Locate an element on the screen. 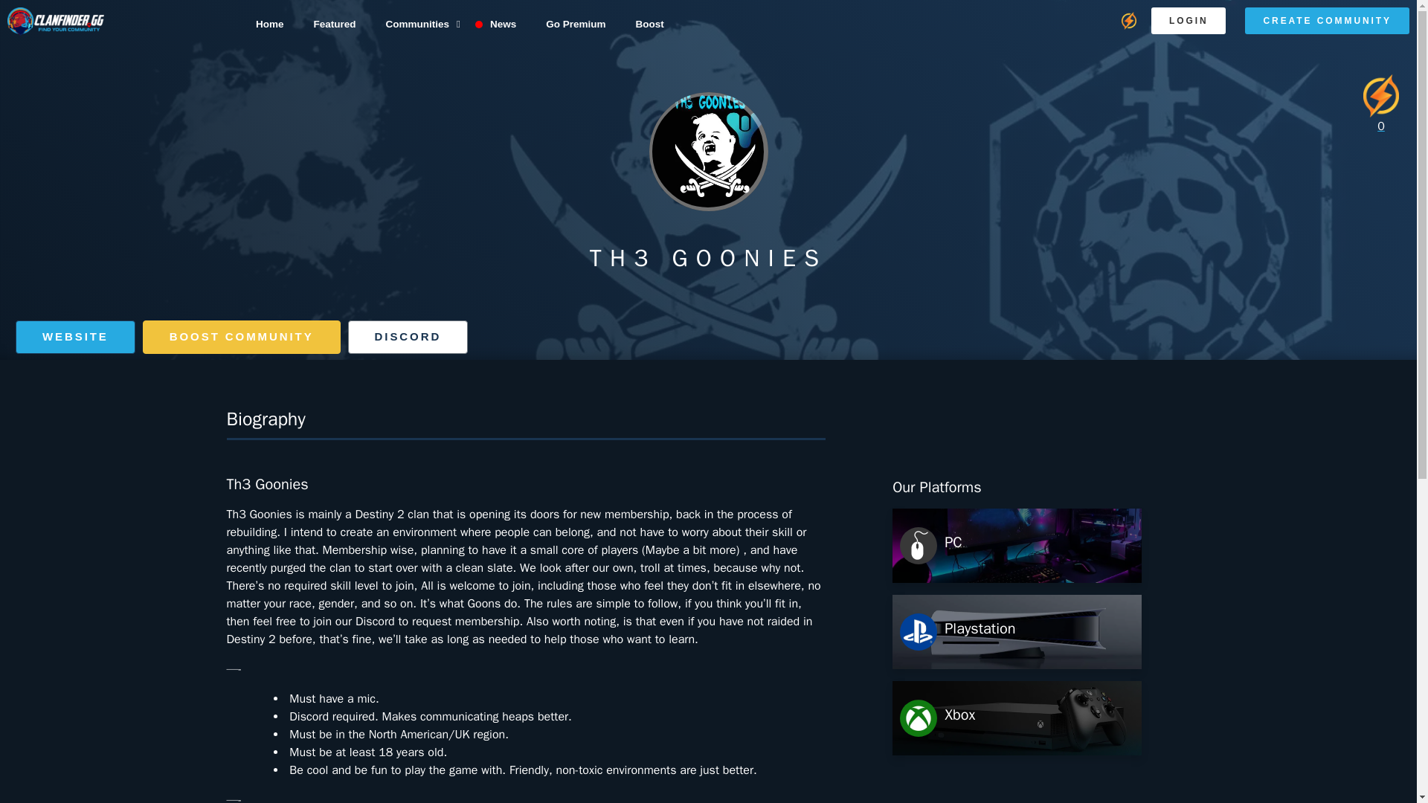 The image size is (1428, 803). CREATE COMMUNITY is located at coordinates (1327, 21).